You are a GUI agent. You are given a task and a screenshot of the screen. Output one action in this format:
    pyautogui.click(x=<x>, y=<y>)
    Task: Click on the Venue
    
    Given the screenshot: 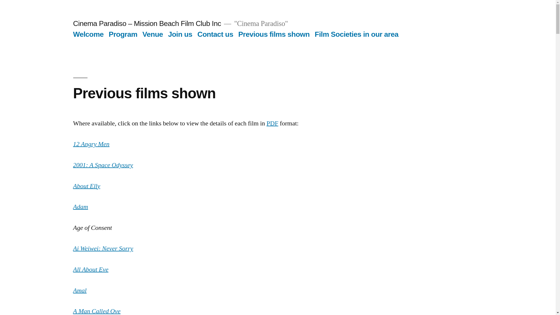 What is the action you would take?
    pyautogui.click(x=153, y=34)
    